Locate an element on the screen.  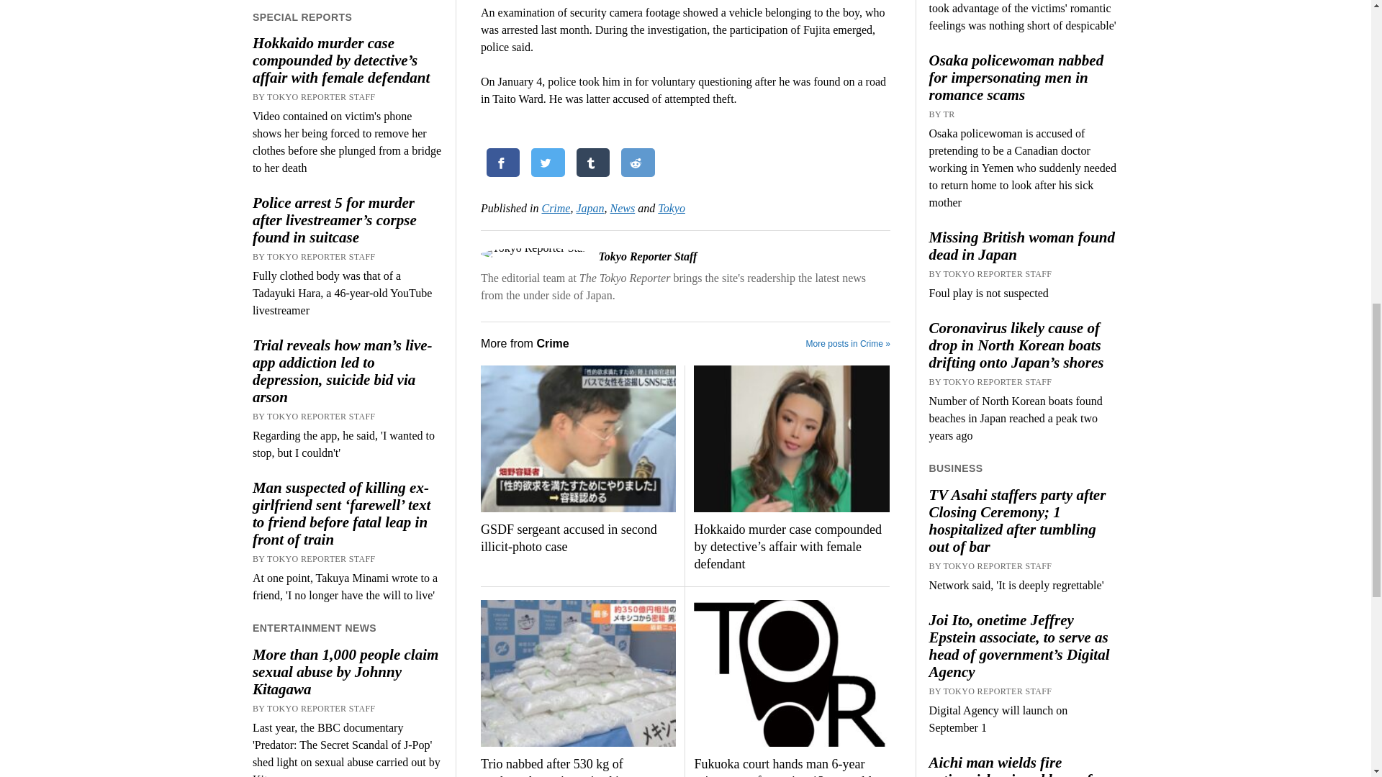
View all posts in Tokyo is located at coordinates (671, 208).